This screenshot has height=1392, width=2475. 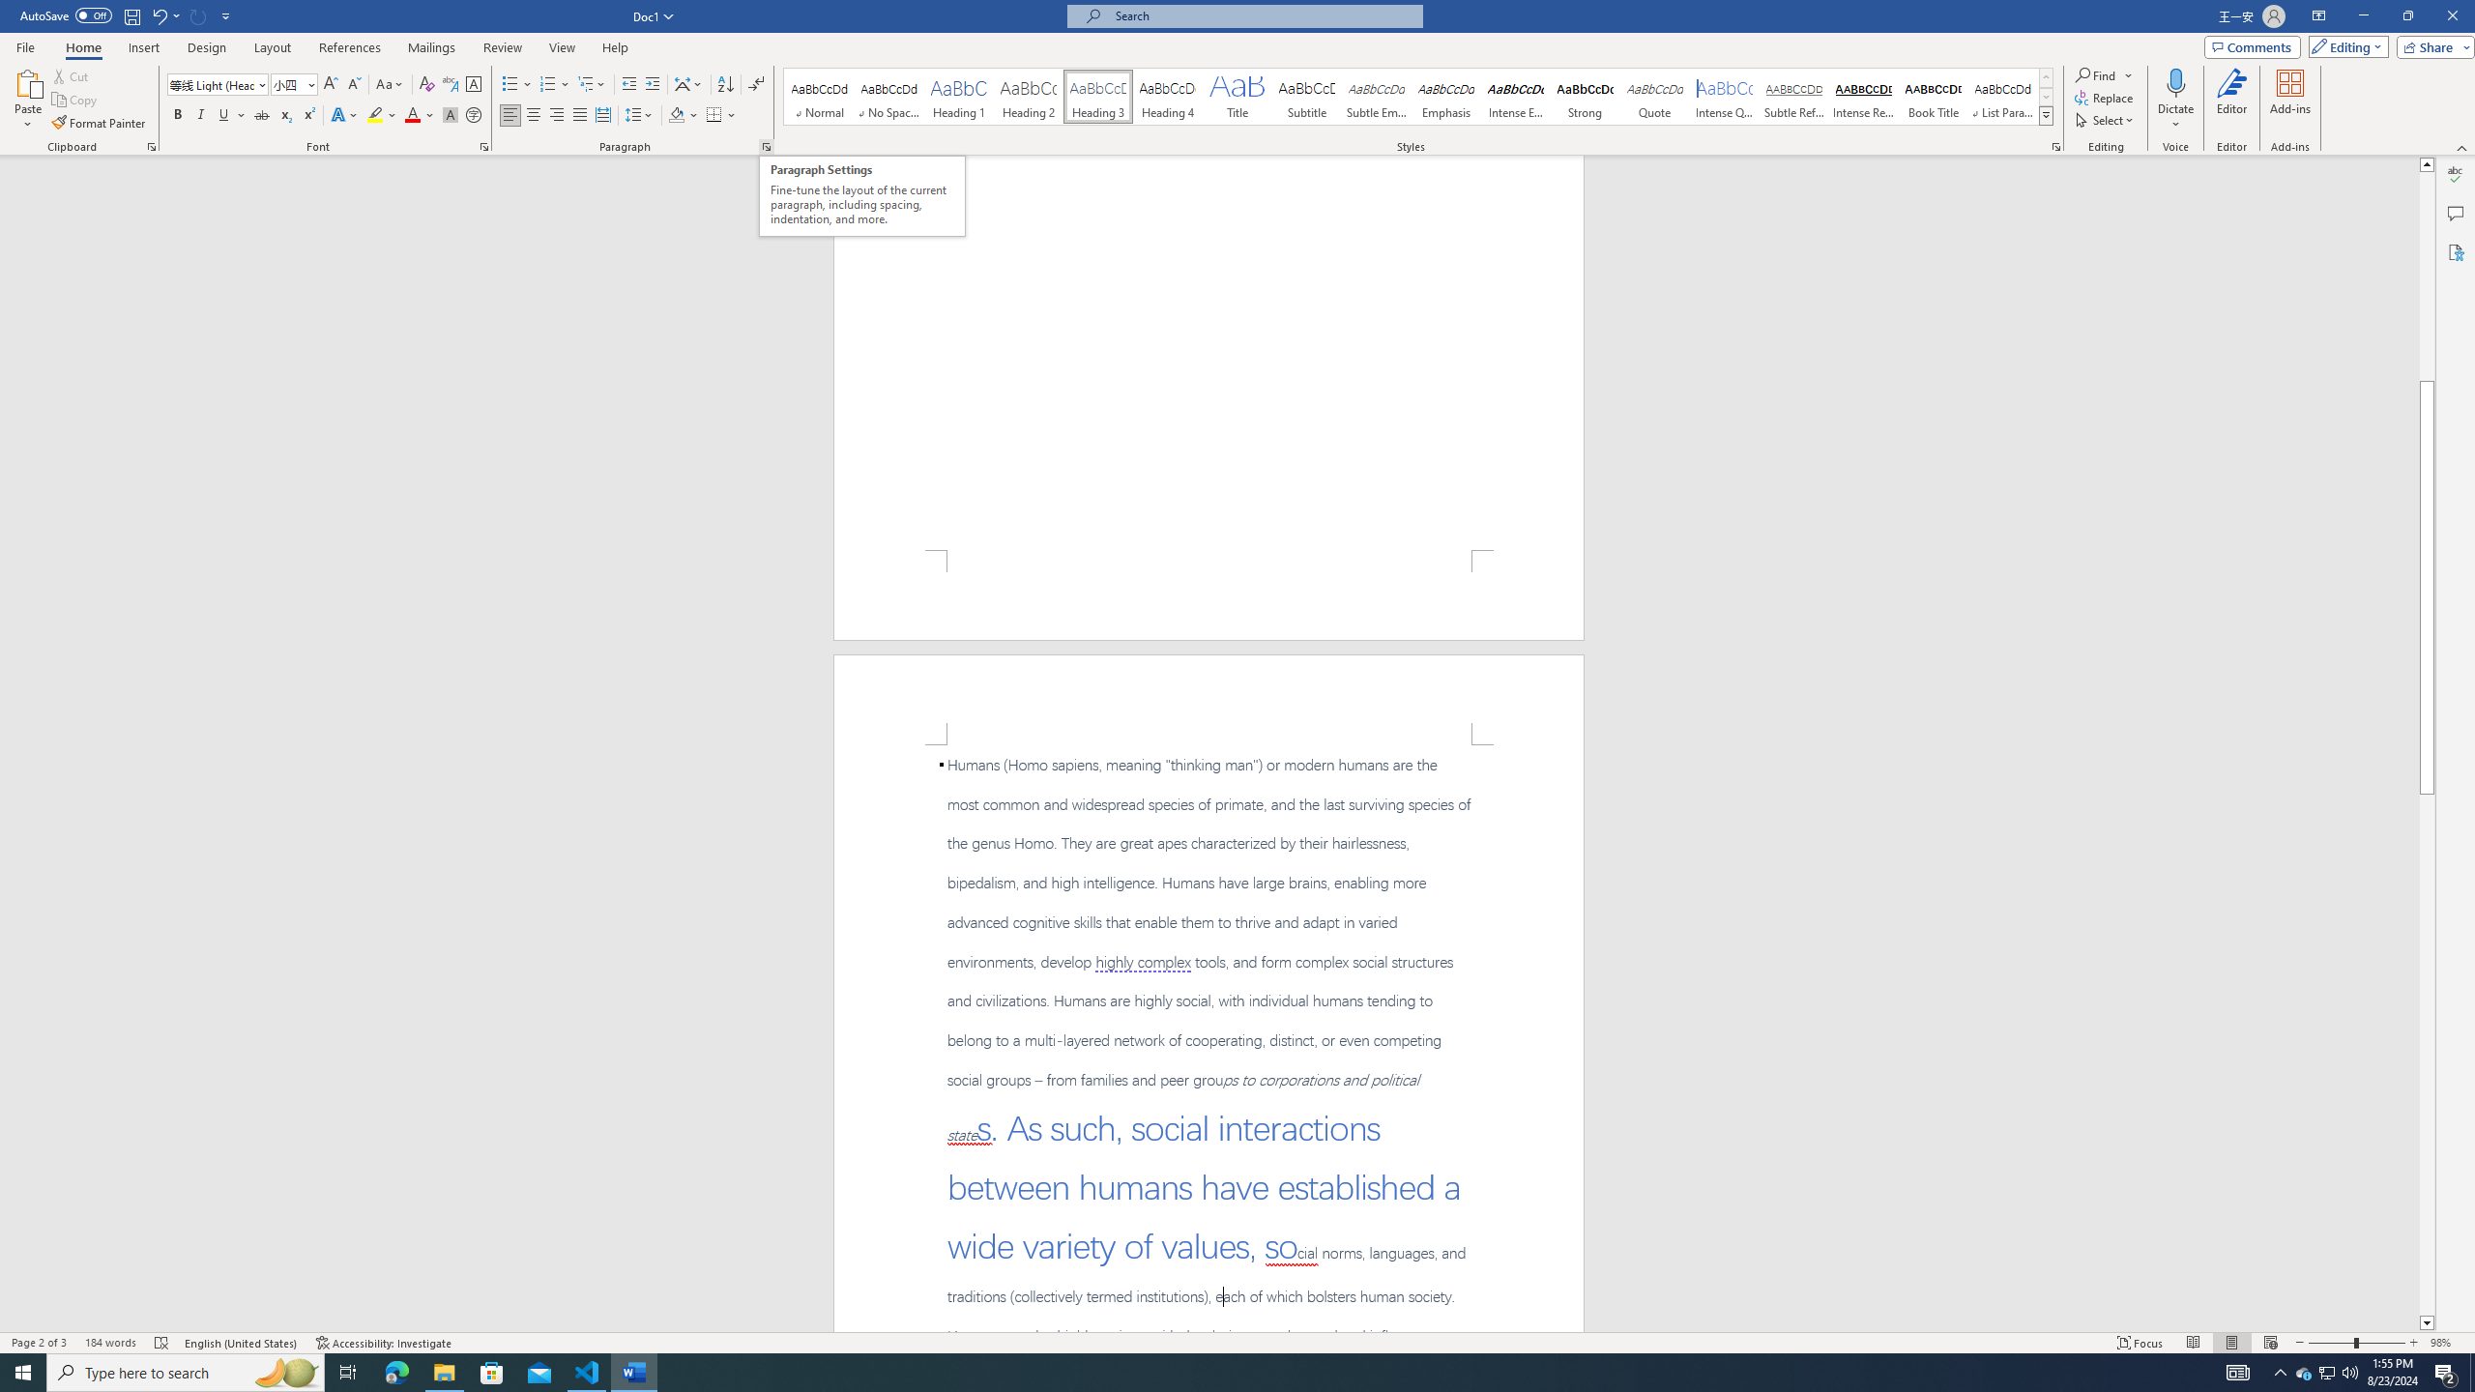 What do you see at coordinates (1933, 97) in the screenshot?
I see `Book Title` at bounding box center [1933, 97].